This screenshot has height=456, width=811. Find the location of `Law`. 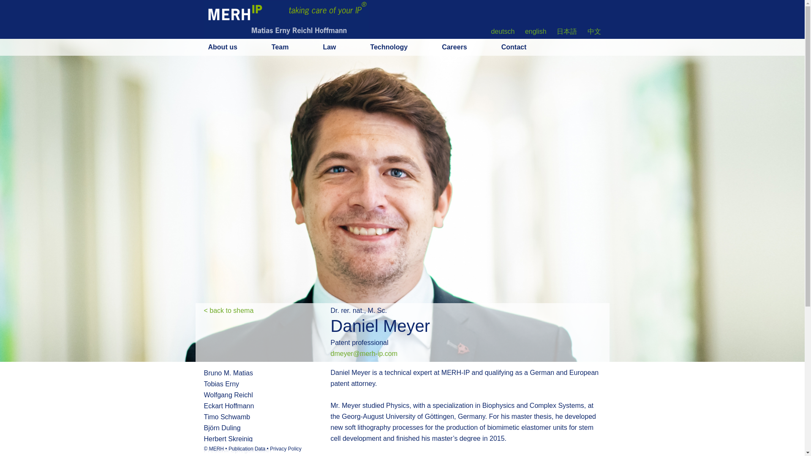

Law is located at coordinates (343, 47).